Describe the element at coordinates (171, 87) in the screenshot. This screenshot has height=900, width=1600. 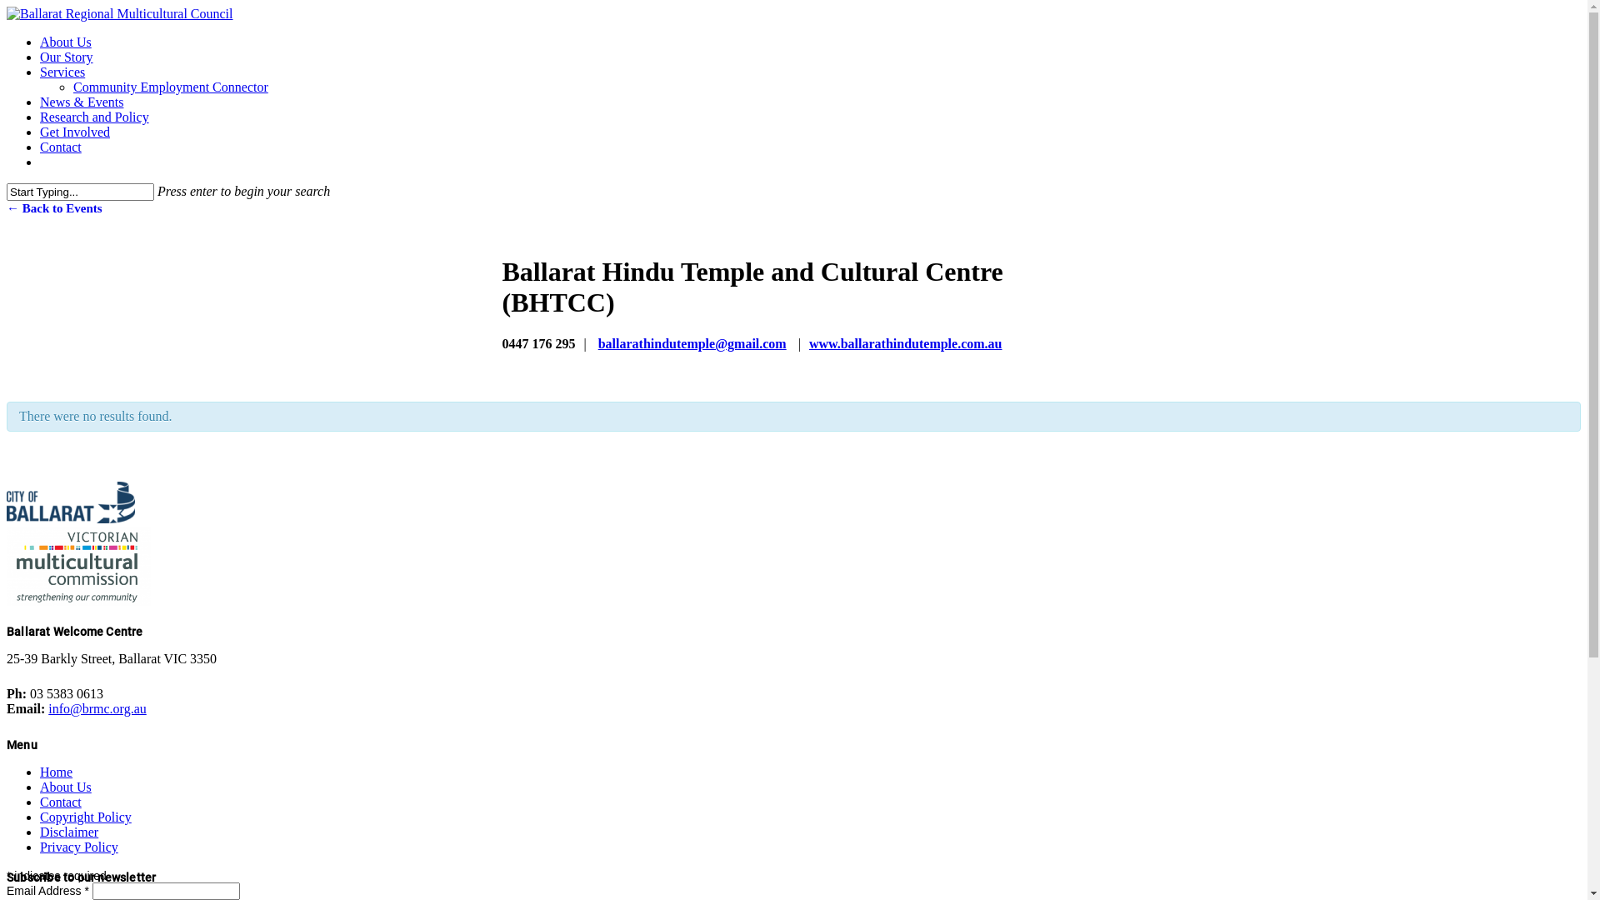
I see `Community Employment Connector` at that location.